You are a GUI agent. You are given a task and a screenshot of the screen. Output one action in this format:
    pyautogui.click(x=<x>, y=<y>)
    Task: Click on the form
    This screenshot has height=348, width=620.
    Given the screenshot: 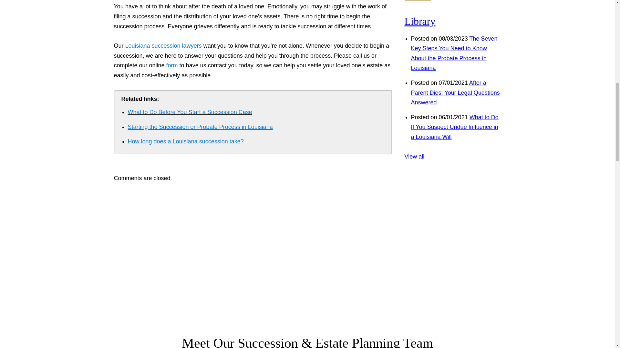 What is the action you would take?
    pyautogui.click(x=172, y=65)
    